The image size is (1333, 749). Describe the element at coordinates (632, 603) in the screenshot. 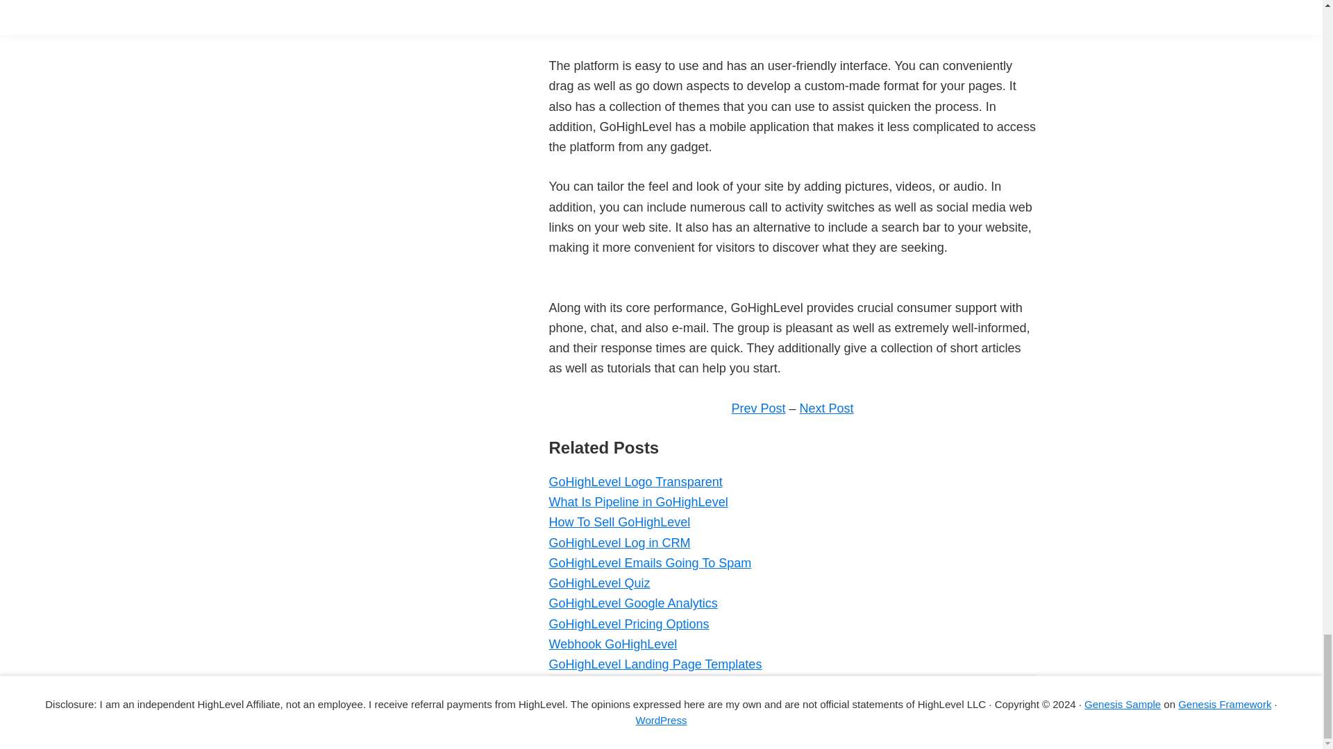

I see `GoHighLevel Google Analytics` at that location.